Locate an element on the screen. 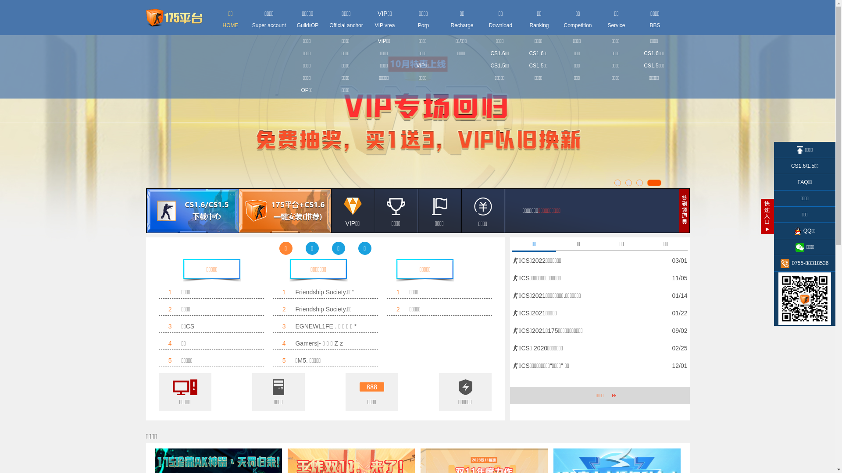  0755-88318536 is located at coordinates (805, 264).